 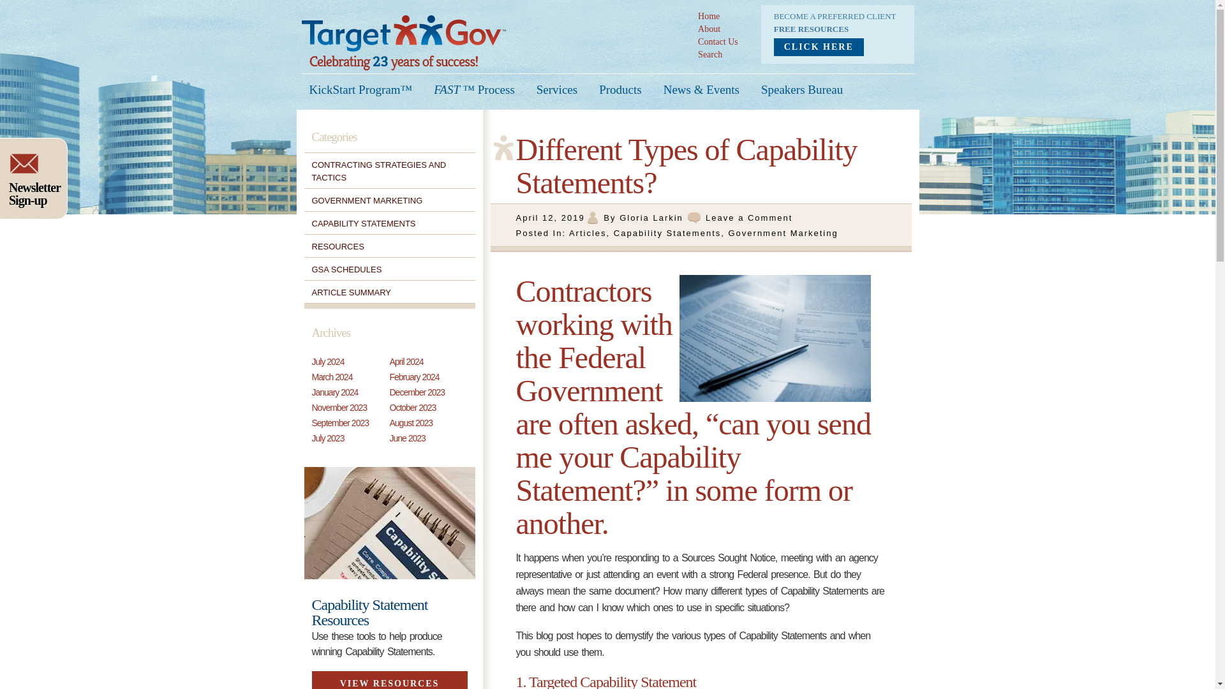 What do you see at coordinates (556, 89) in the screenshot?
I see `Services` at bounding box center [556, 89].